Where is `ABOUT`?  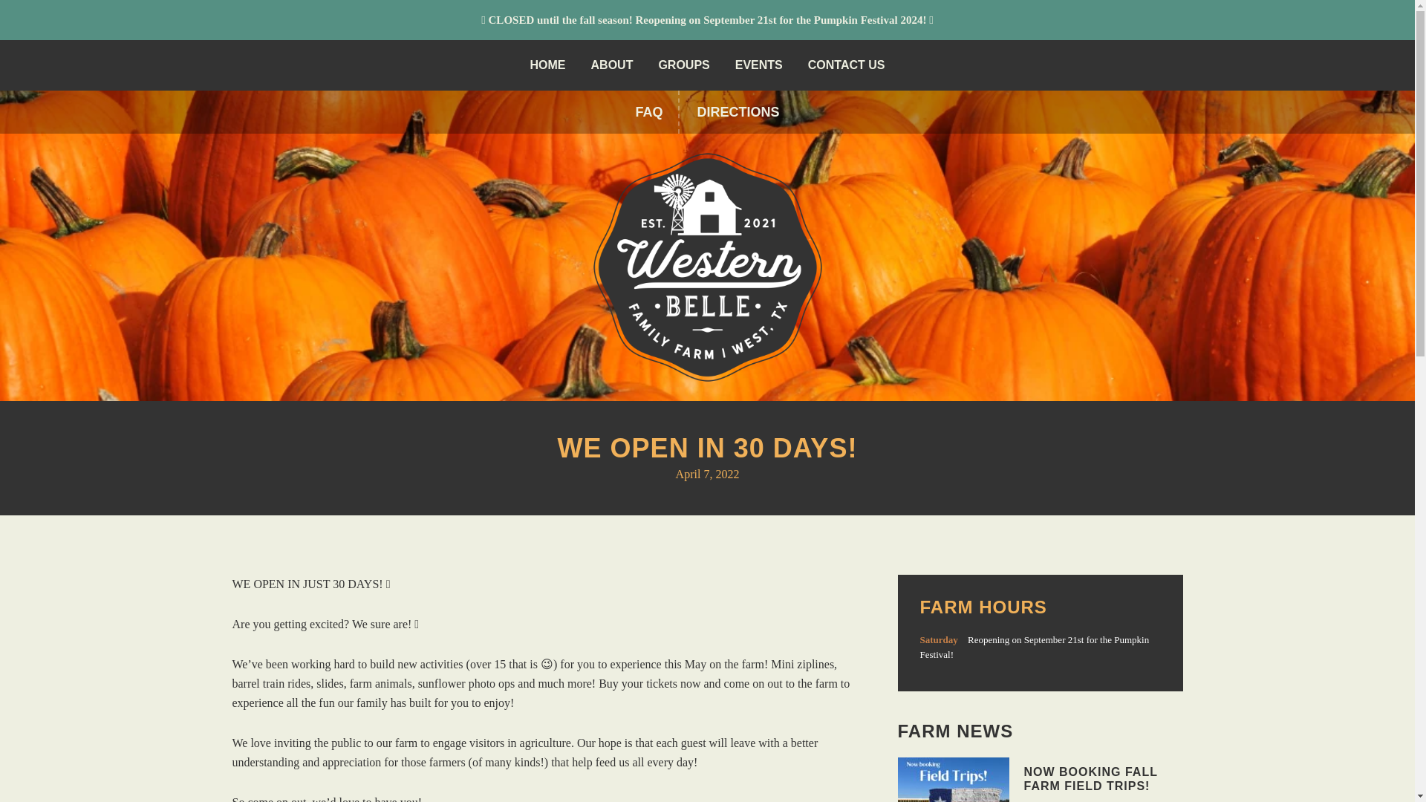
ABOUT is located at coordinates (612, 65).